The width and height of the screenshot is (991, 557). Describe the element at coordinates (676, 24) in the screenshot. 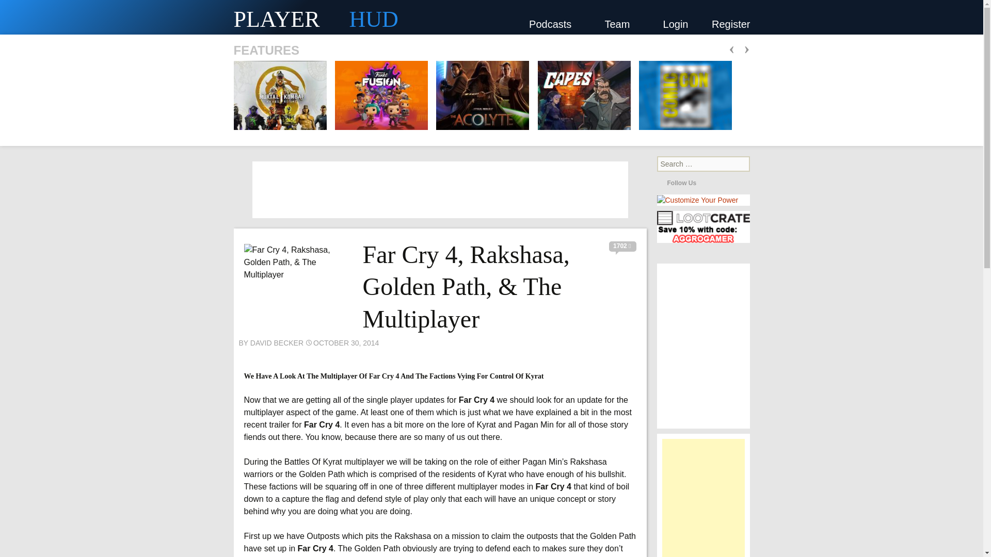

I see `Login` at that location.